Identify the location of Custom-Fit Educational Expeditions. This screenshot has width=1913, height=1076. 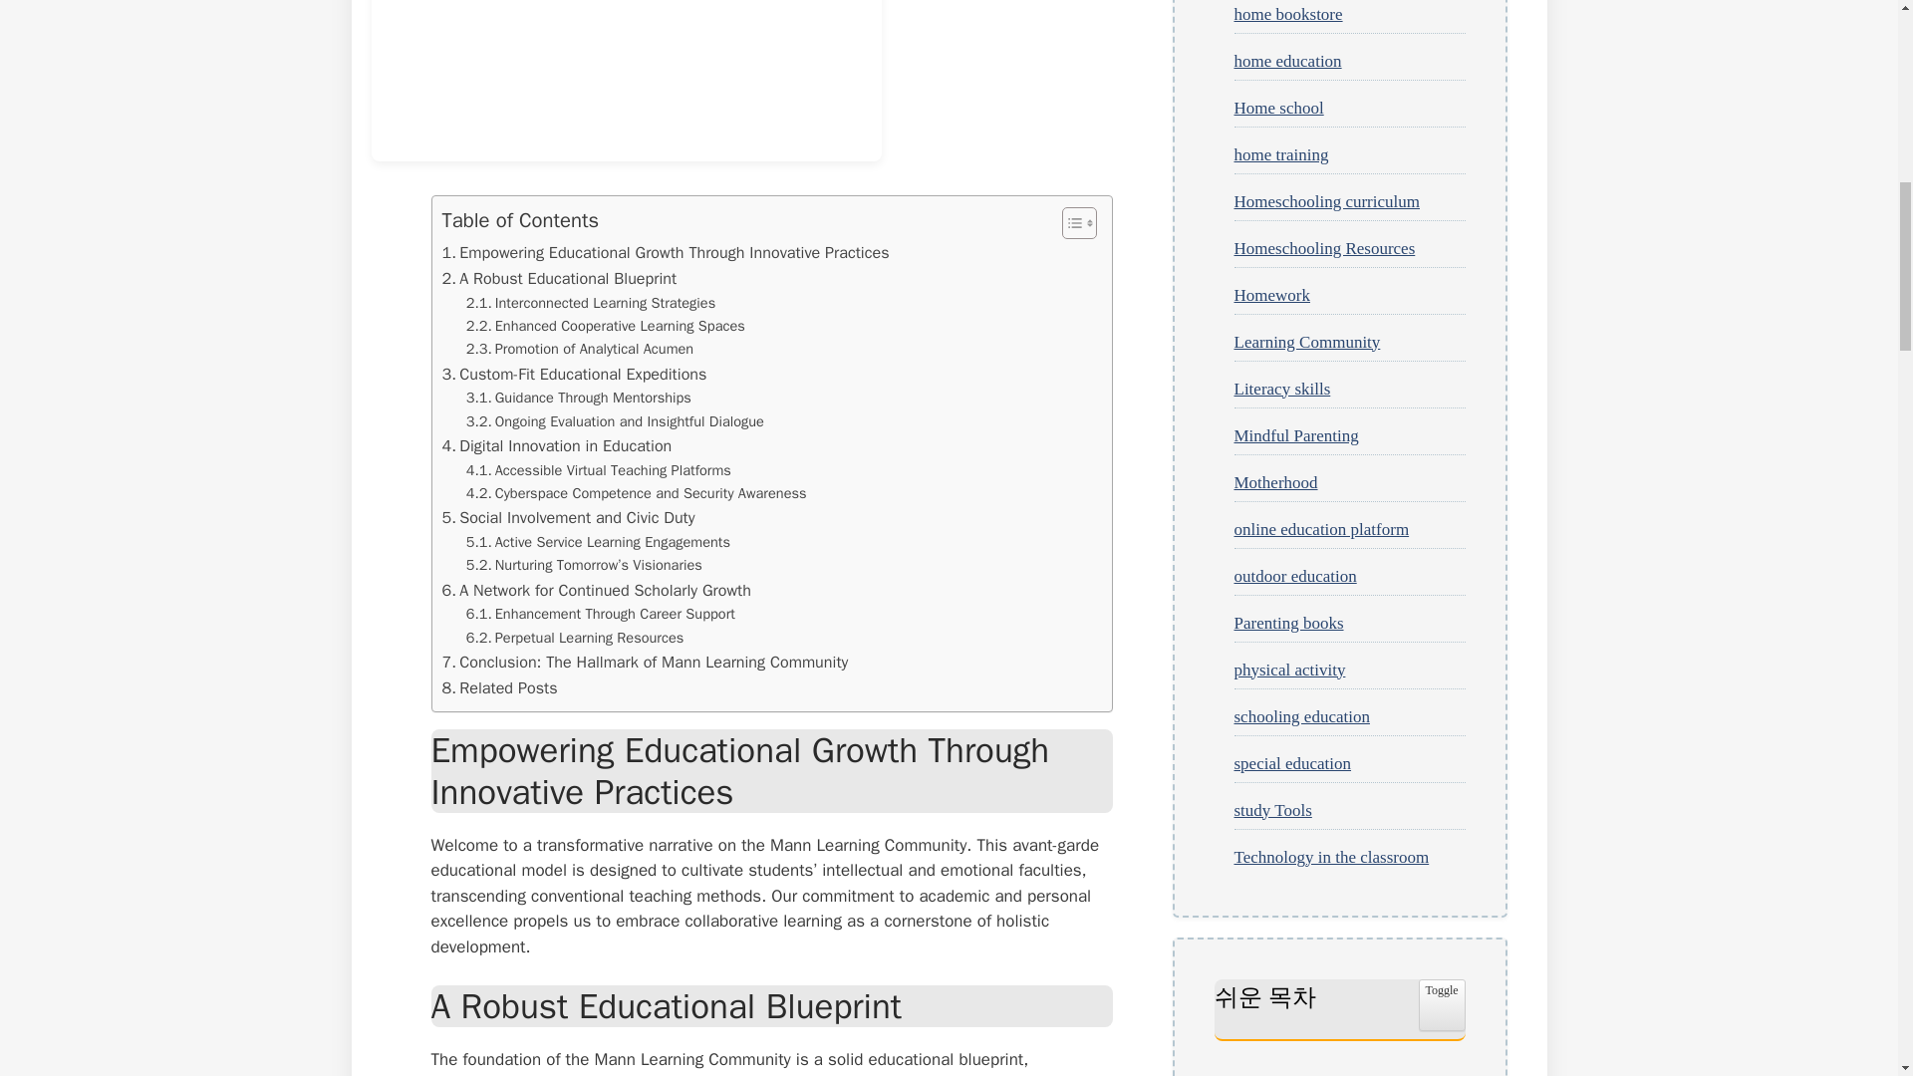
(574, 373).